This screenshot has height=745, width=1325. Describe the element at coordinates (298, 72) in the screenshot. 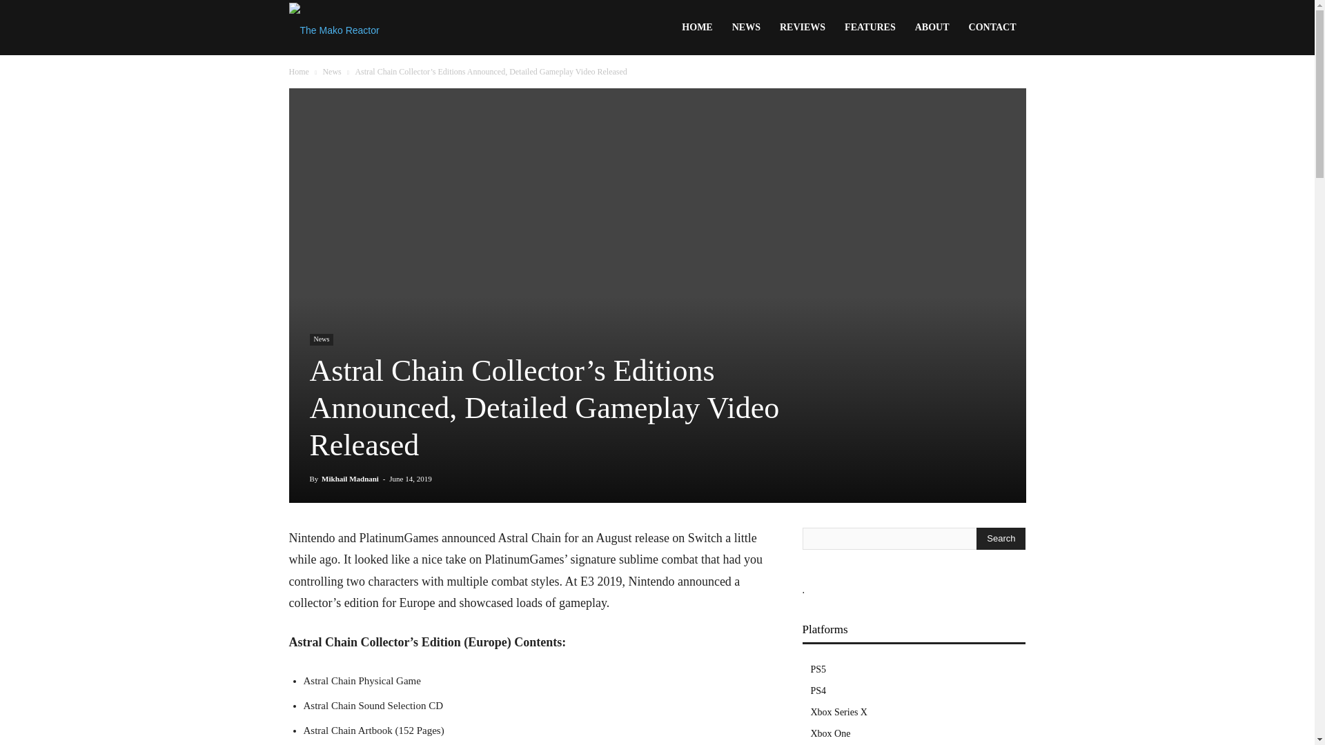

I see `Home` at that location.